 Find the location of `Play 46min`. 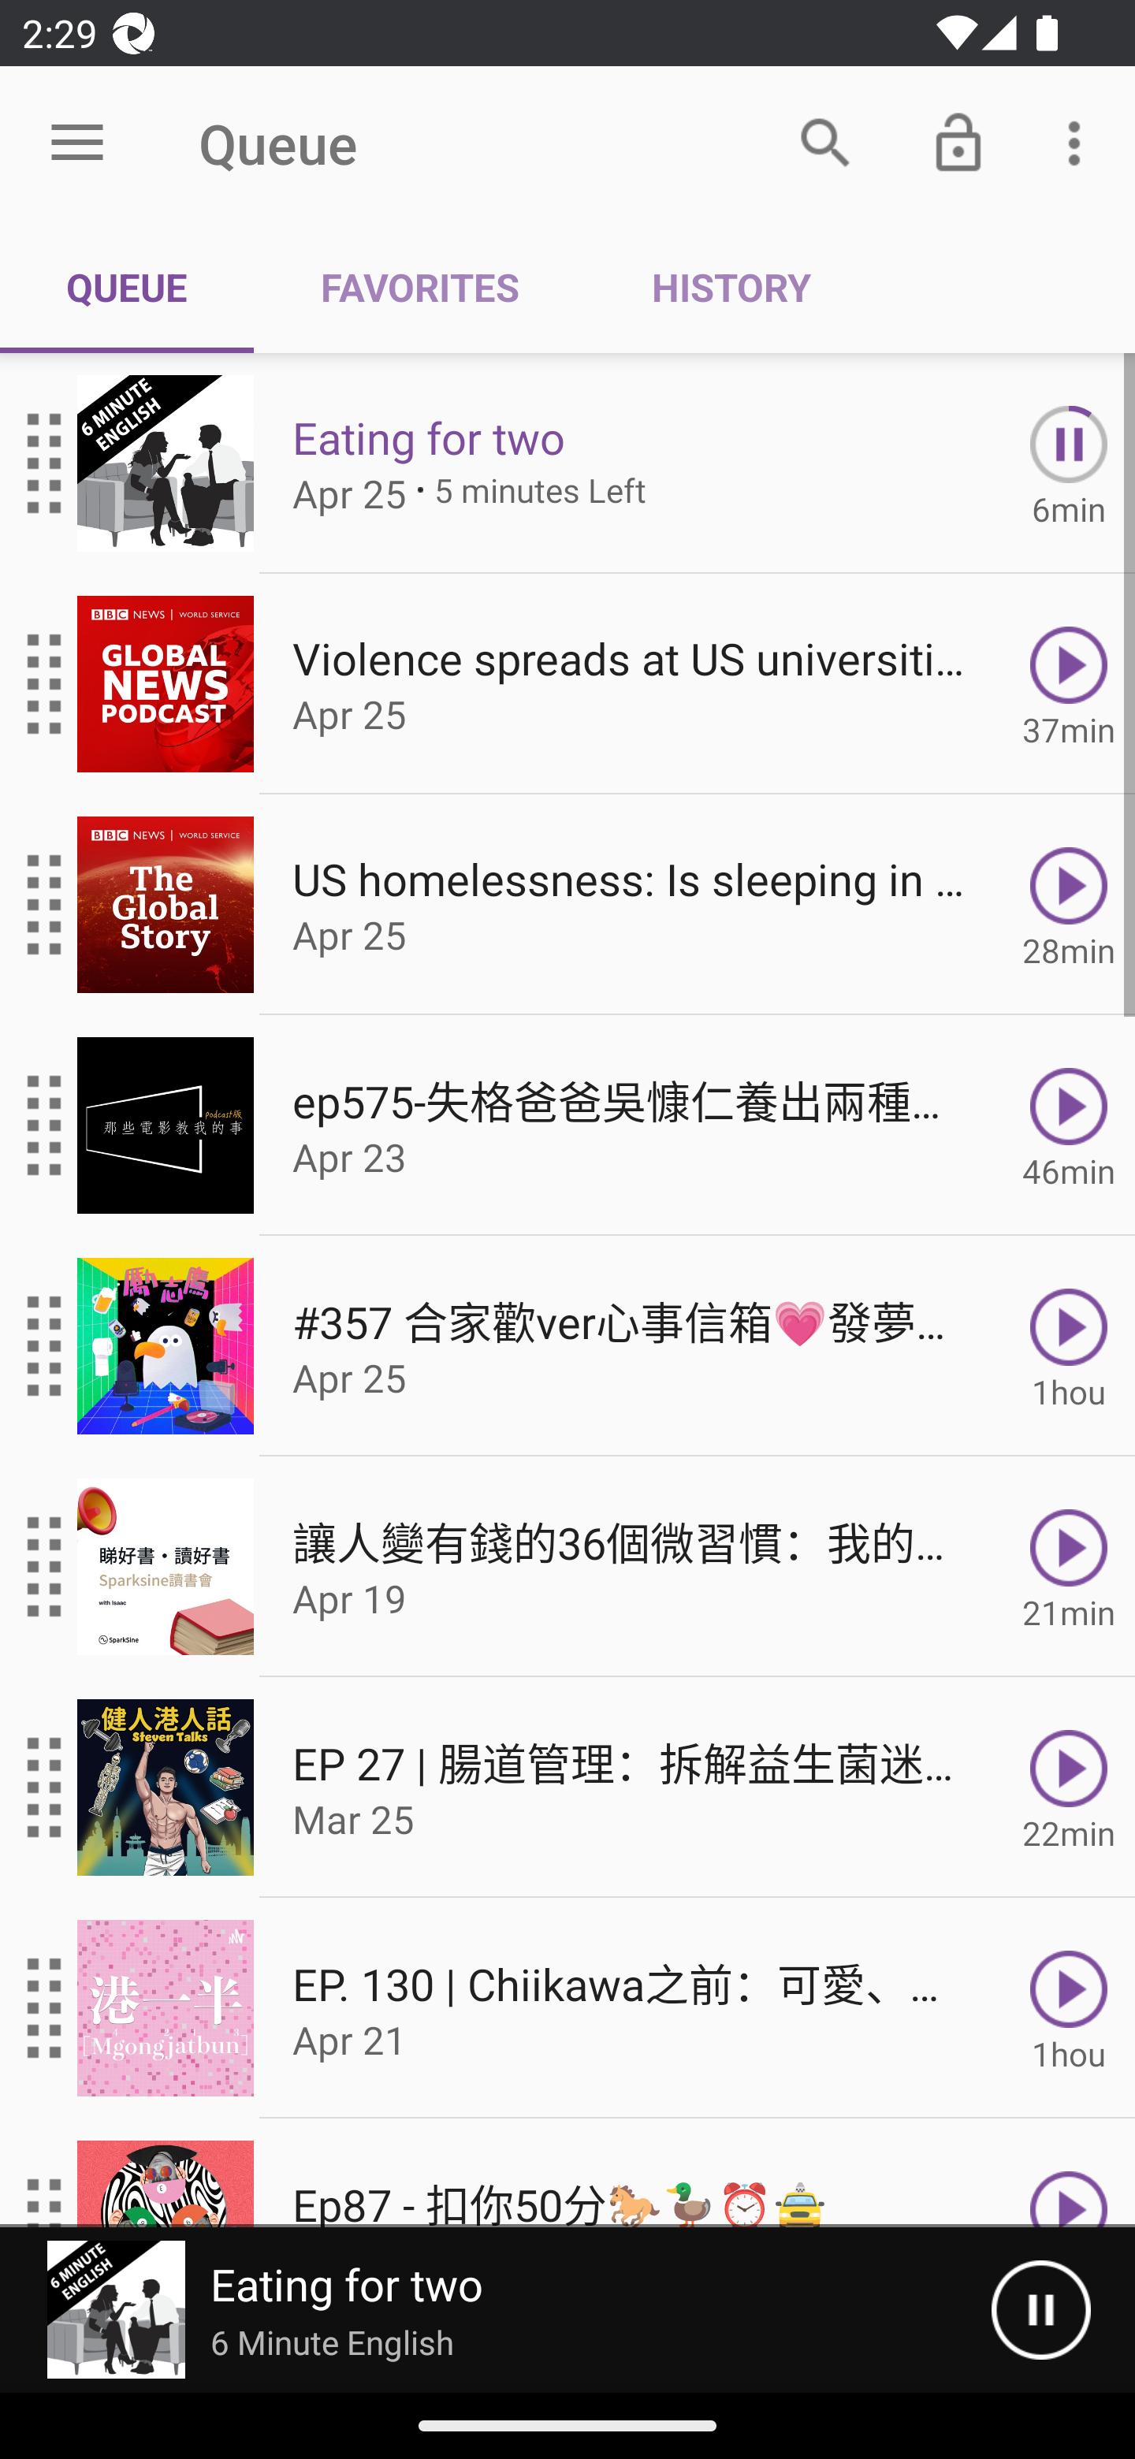

Play 46min is located at coordinates (1069, 1125).